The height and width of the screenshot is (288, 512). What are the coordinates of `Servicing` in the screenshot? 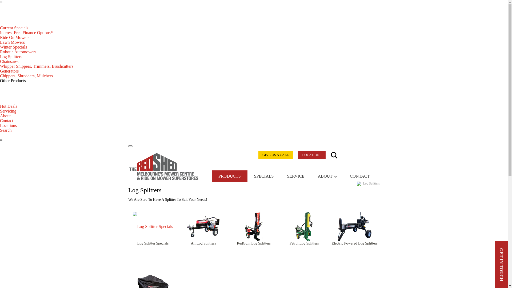 It's located at (8, 111).